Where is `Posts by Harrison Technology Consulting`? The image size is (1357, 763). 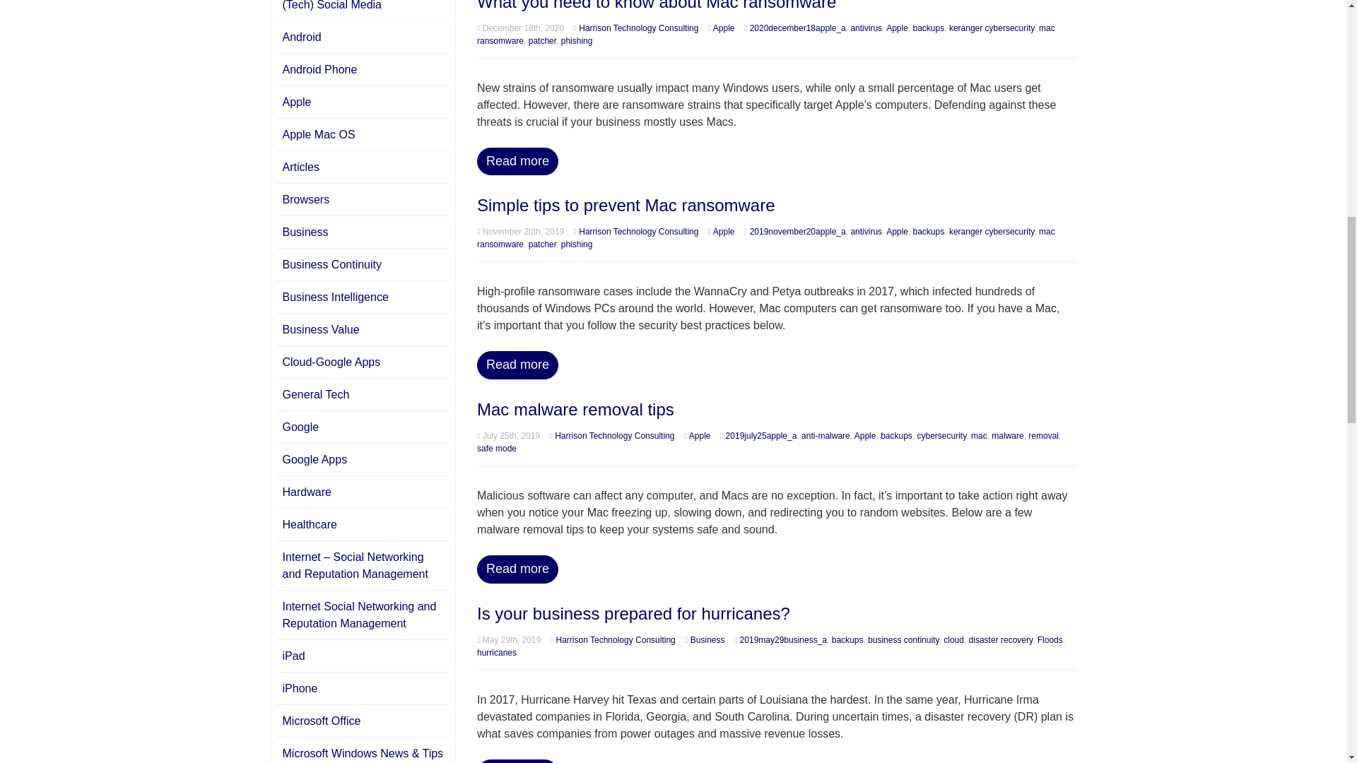
Posts by Harrison Technology Consulting is located at coordinates (639, 28).